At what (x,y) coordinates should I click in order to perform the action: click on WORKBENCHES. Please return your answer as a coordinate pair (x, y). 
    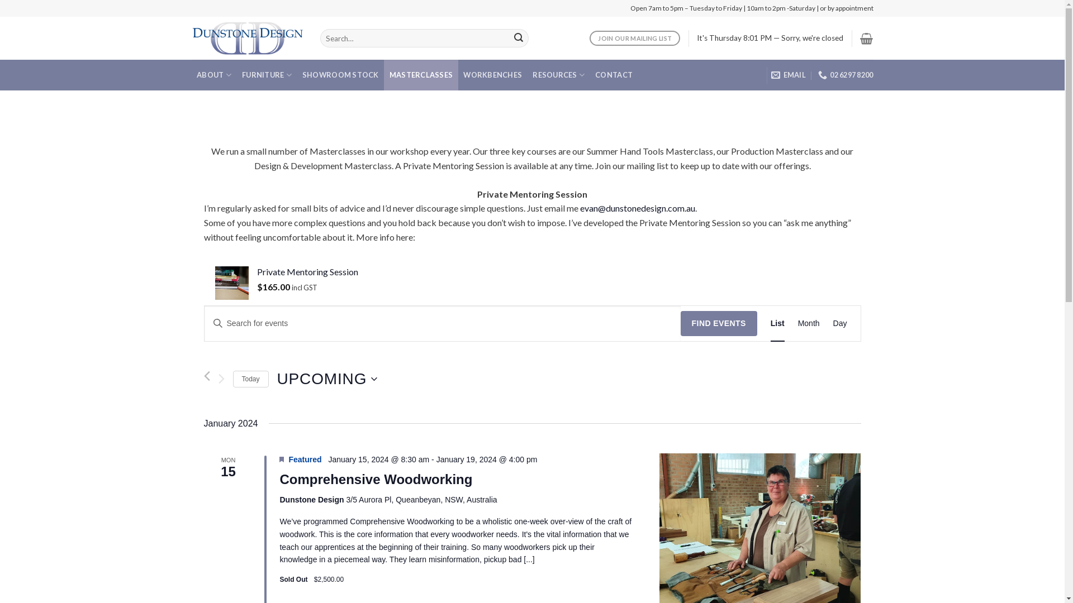
    Looking at the image, I should click on (493, 75).